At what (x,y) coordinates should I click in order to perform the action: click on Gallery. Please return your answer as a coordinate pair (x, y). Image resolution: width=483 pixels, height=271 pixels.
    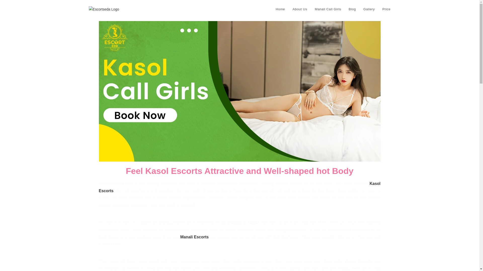
    Looking at the image, I should click on (369, 9).